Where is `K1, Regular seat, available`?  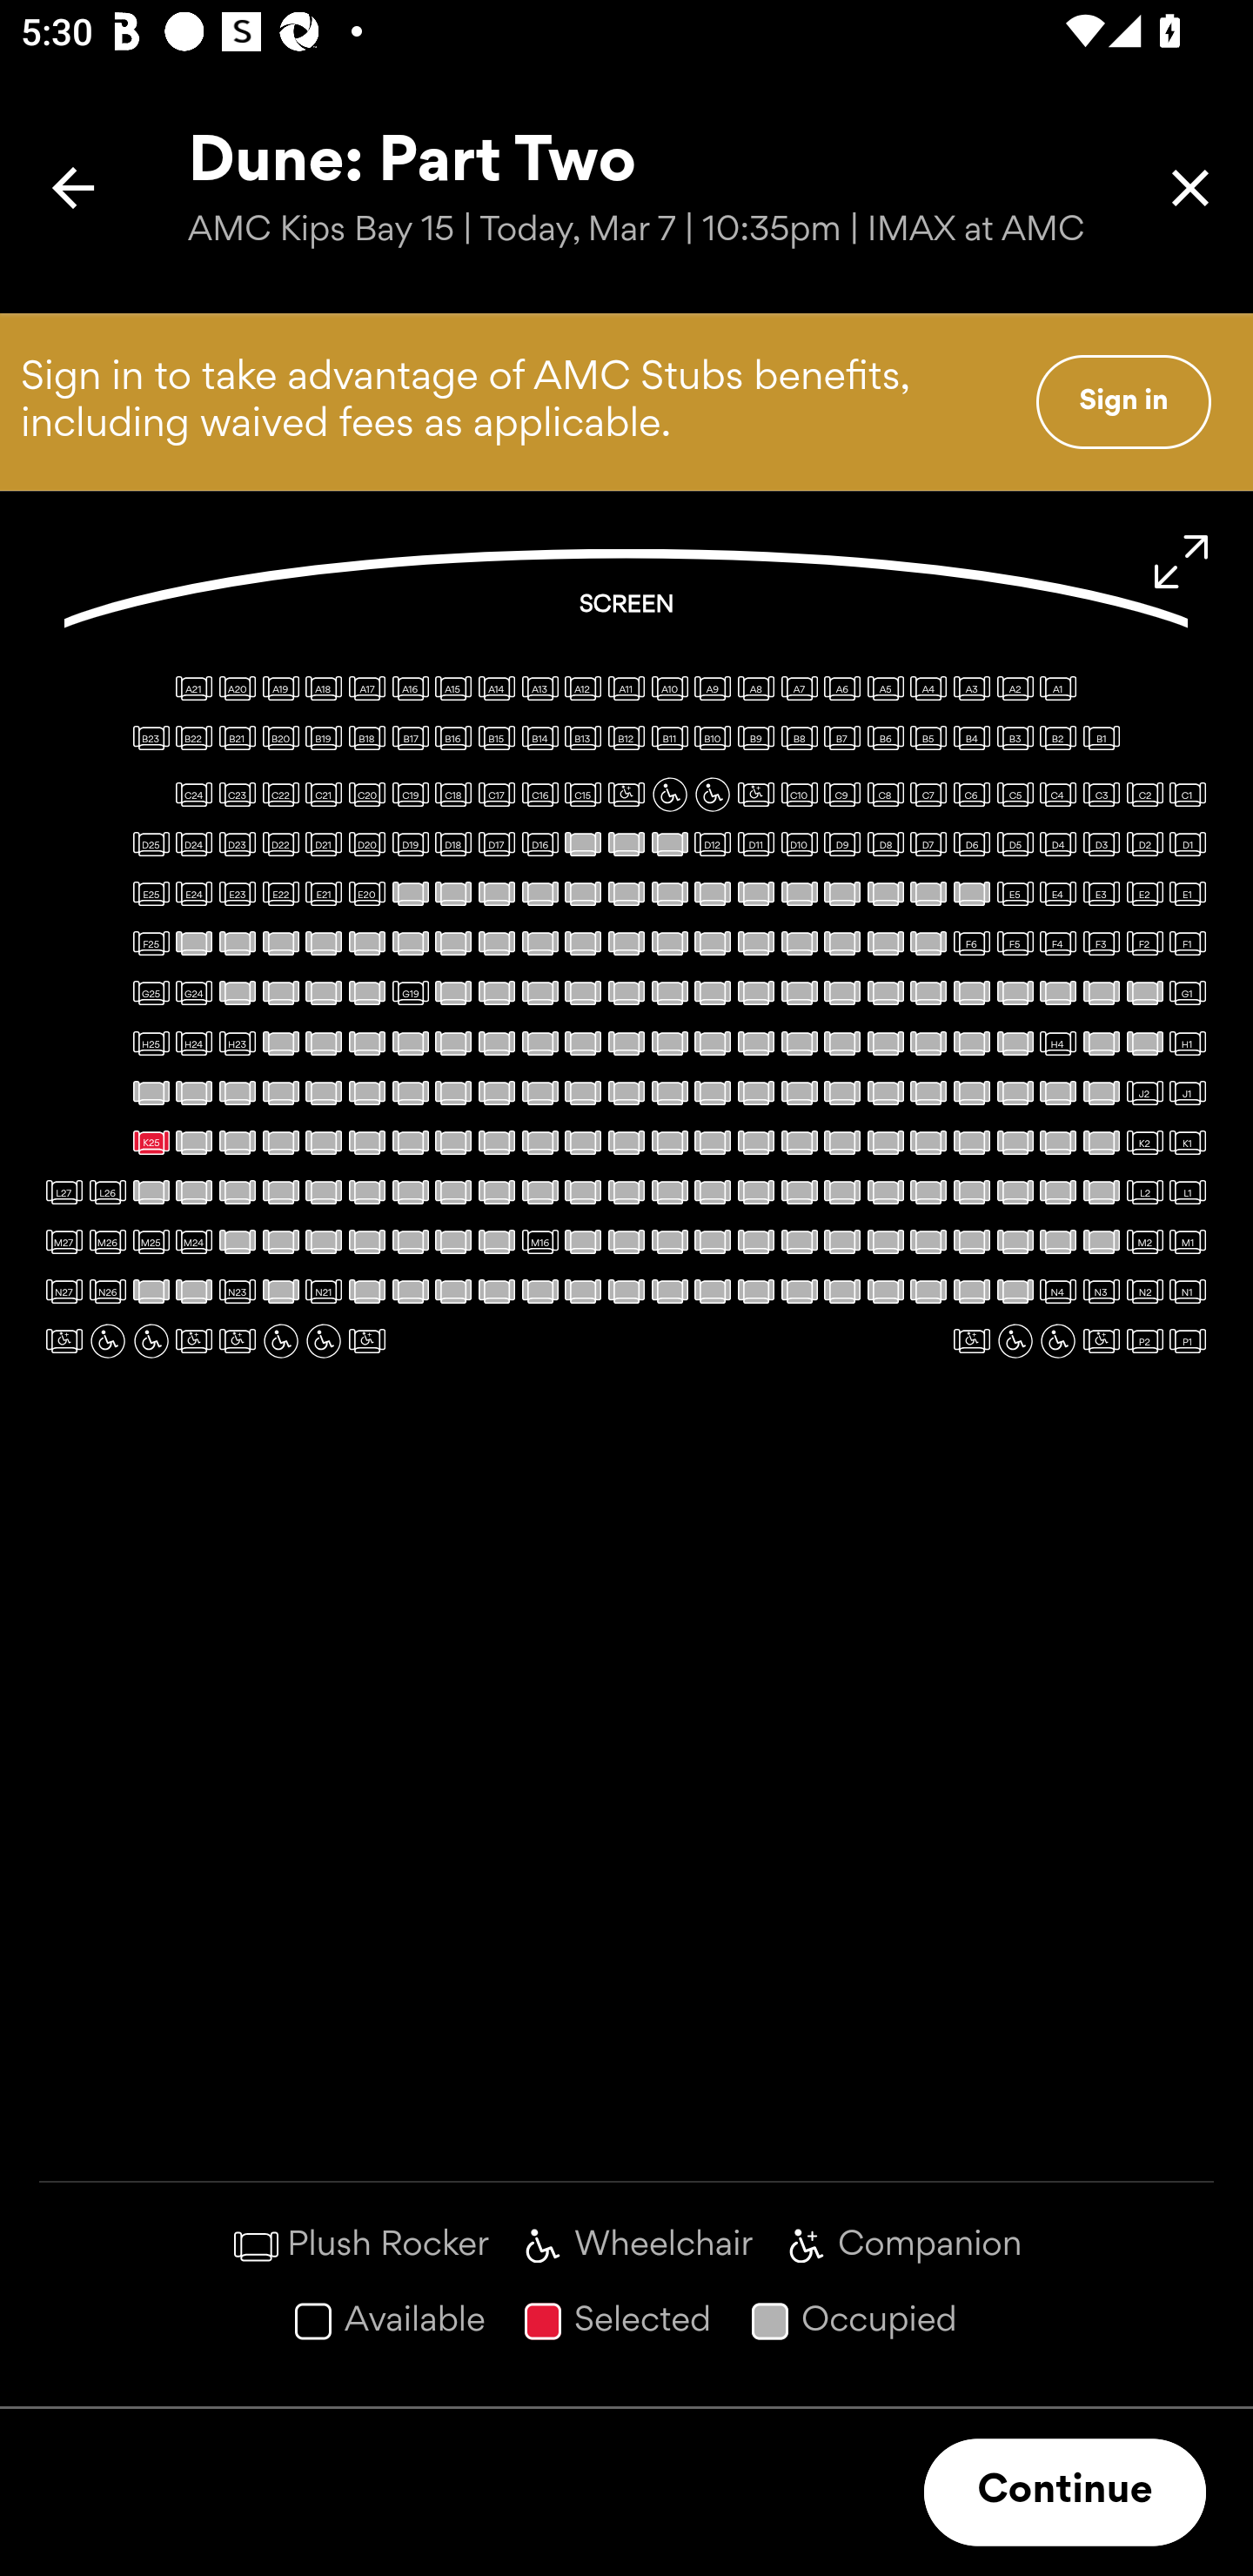
K1, Regular seat, available is located at coordinates (1187, 1142).